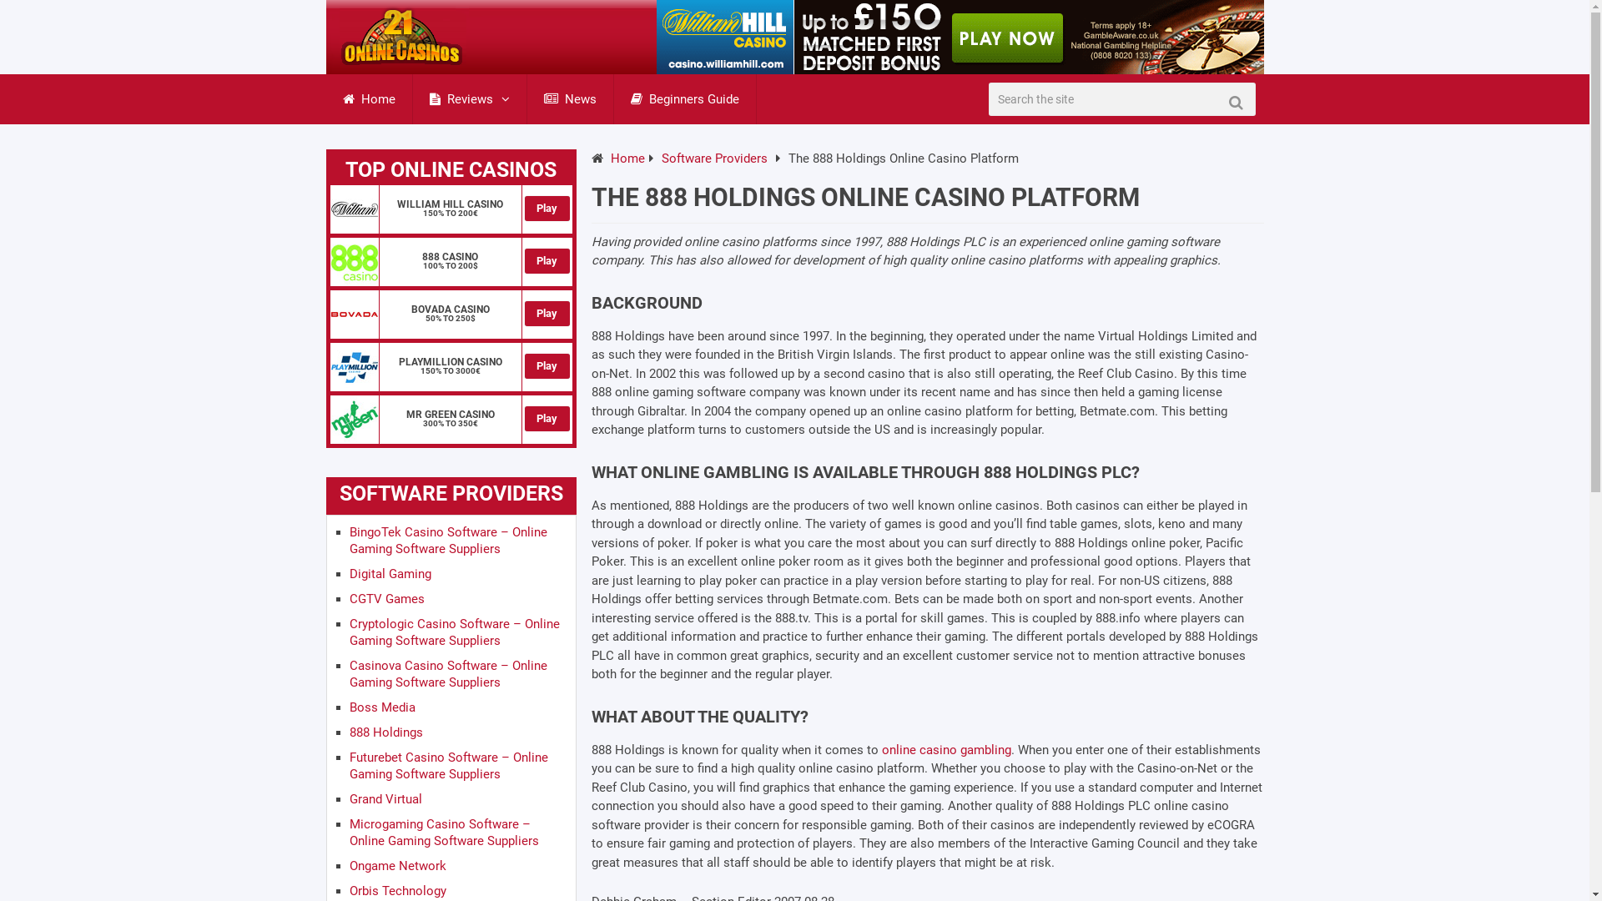 The image size is (1602, 901). I want to click on Ongame Network, so click(397, 866).